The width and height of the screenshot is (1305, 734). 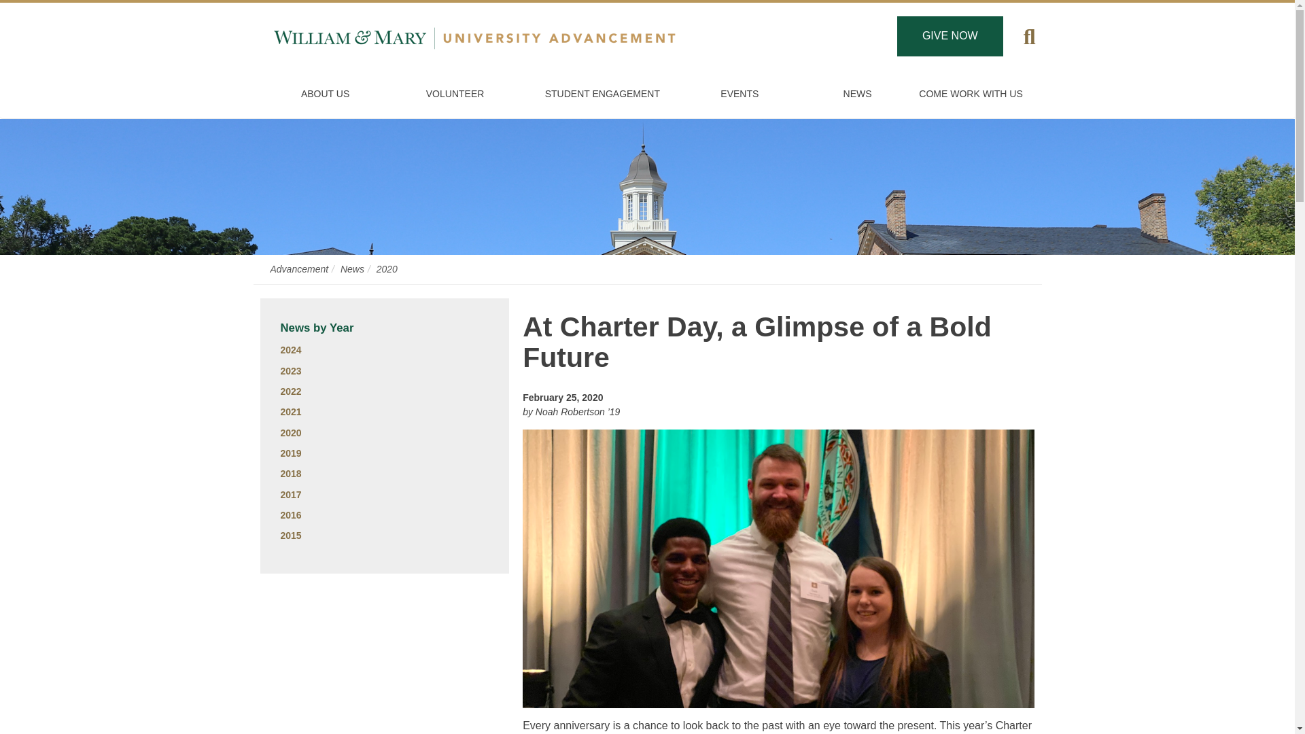 I want to click on 2022, so click(x=291, y=391).